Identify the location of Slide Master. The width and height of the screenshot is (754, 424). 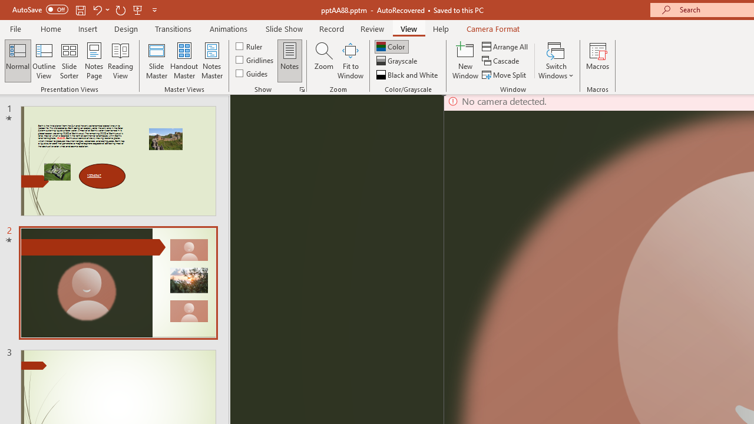
(156, 60).